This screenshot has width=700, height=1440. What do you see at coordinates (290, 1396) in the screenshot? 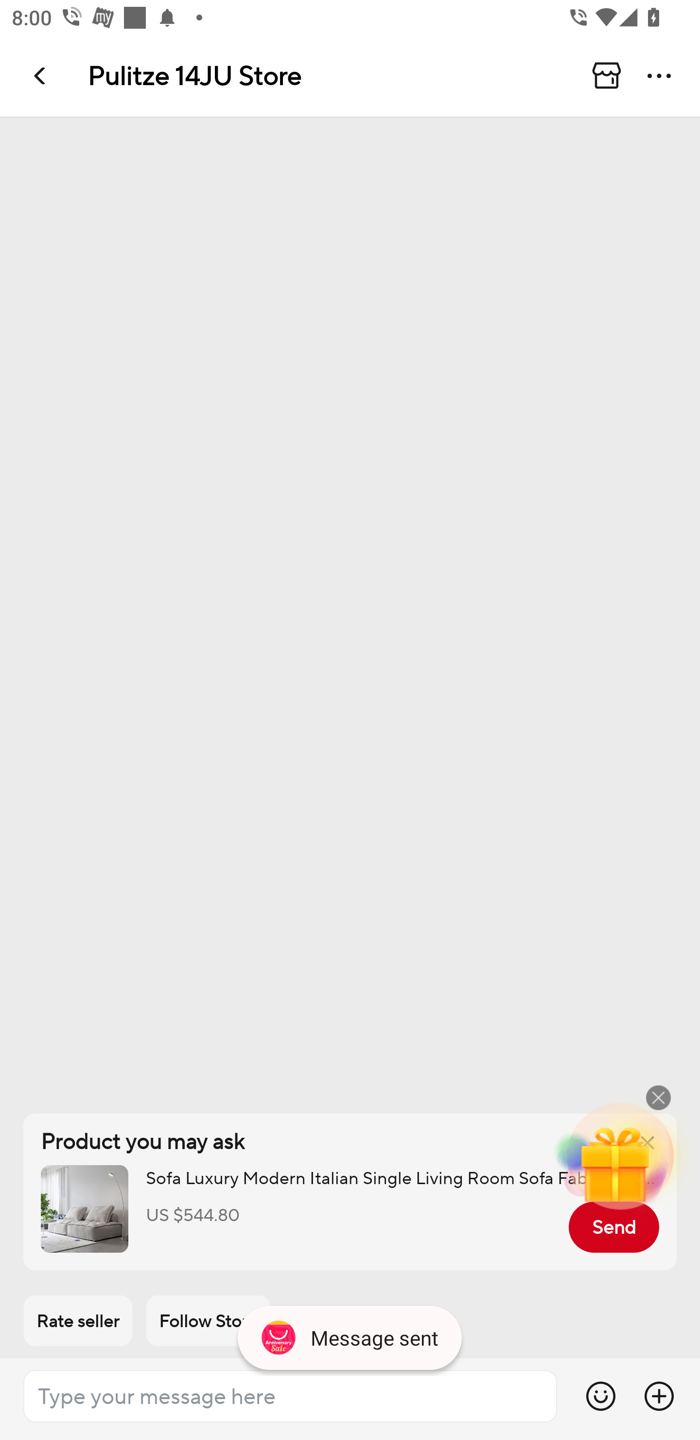
I see `Type your message here` at bounding box center [290, 1396].